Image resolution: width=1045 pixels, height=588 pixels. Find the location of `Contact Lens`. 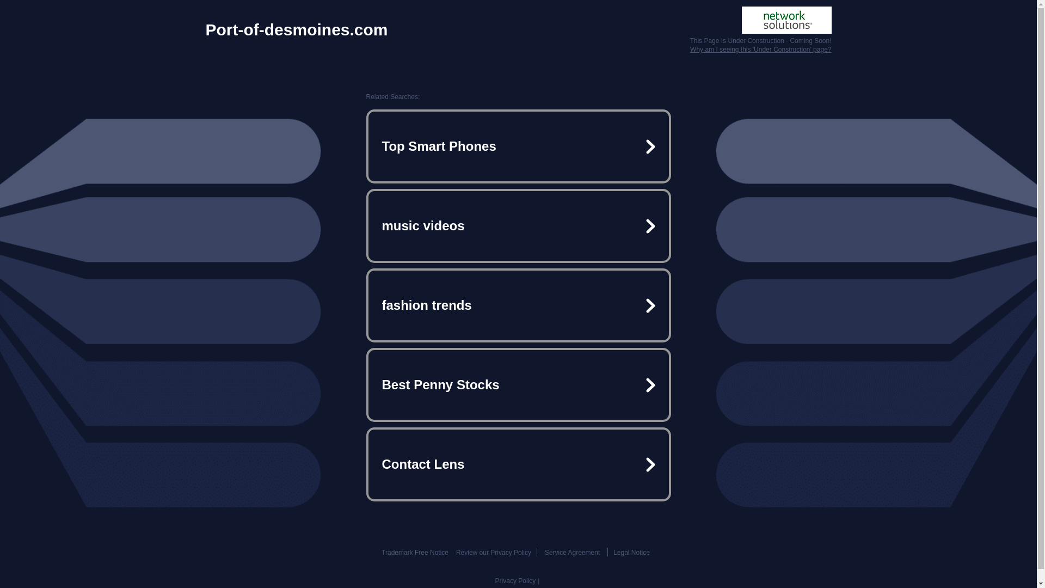

Contact Lens is located at coordinates (518, 464).